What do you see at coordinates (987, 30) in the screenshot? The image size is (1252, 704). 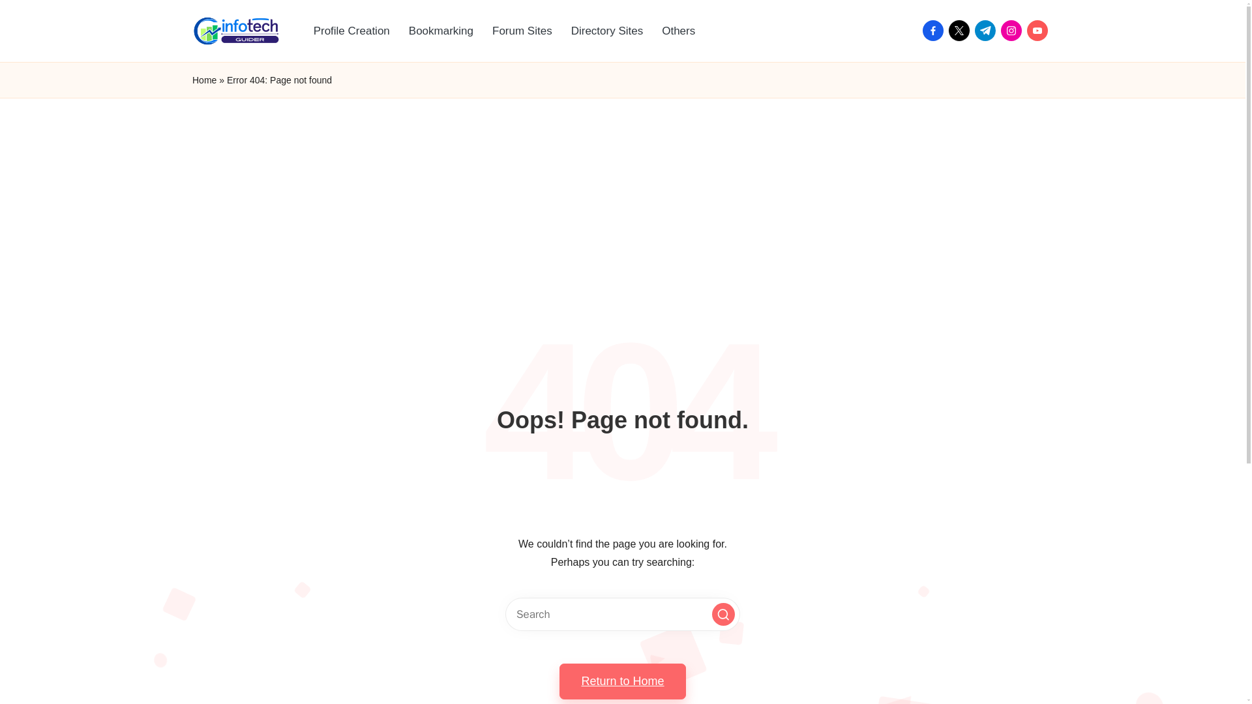 I see `t.me` at bounding box center [987, 30].